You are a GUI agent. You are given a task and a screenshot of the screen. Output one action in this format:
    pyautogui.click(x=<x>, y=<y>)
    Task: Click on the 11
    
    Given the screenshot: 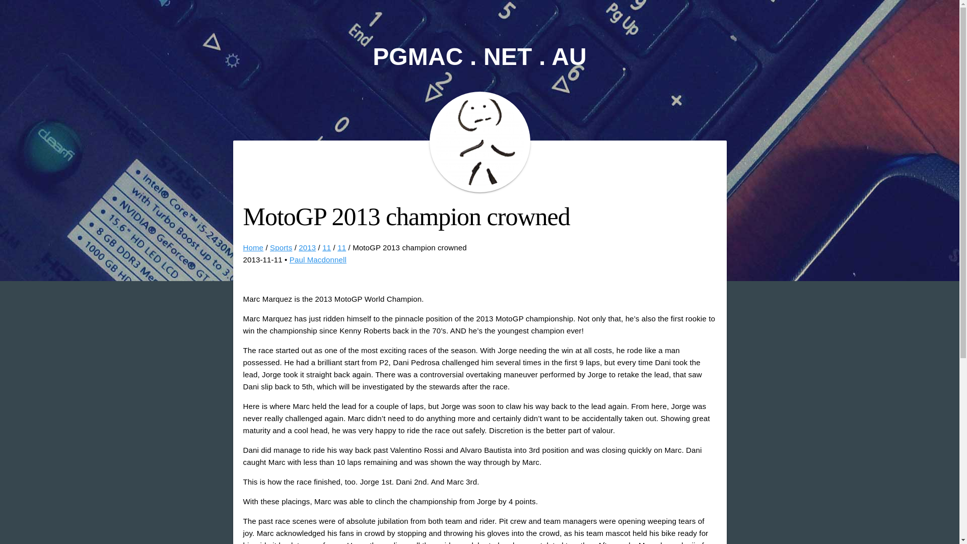 What is the action you would take?
    pyautogui.click(x=341, y=247)
    